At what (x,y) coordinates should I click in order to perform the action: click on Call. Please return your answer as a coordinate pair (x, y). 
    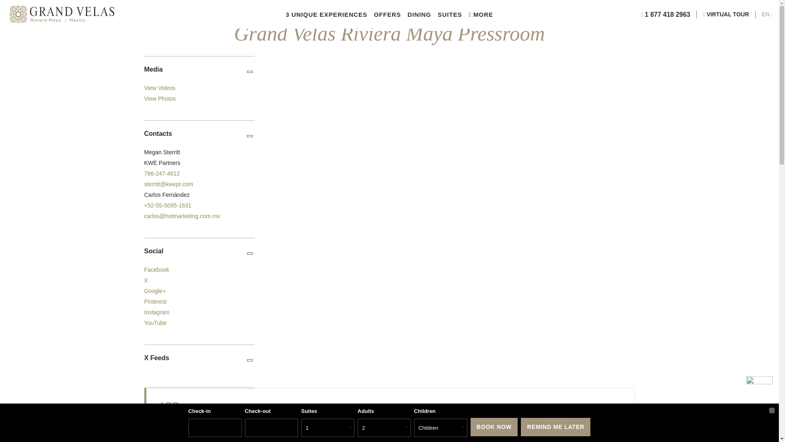
    Looking at the image, I should click on (161, 174).